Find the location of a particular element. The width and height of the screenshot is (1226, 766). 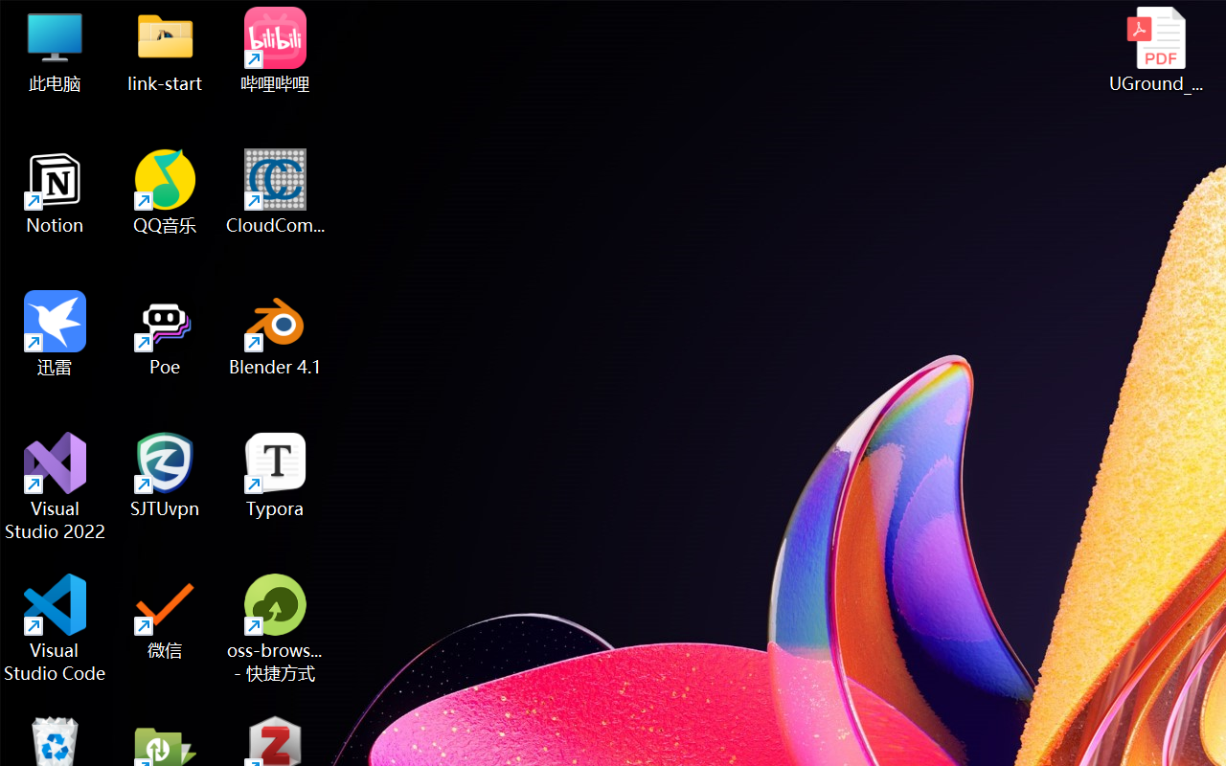

SJTUvpn is located at coordinates (165, 475).